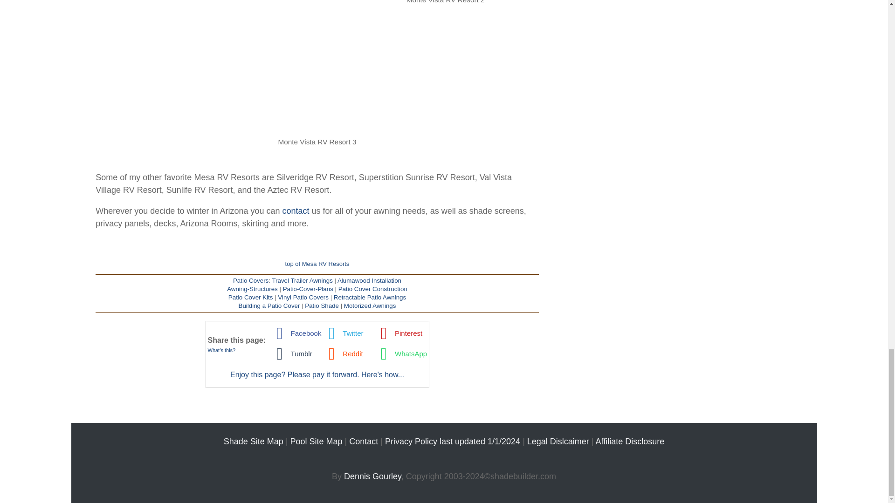 Image resolution: width=895 pixels, height=503 pixels. What do you see at coordinates (372, 289) in the screenshot?
I see `Patio Cover Construction` at bounding box center [372, 289].